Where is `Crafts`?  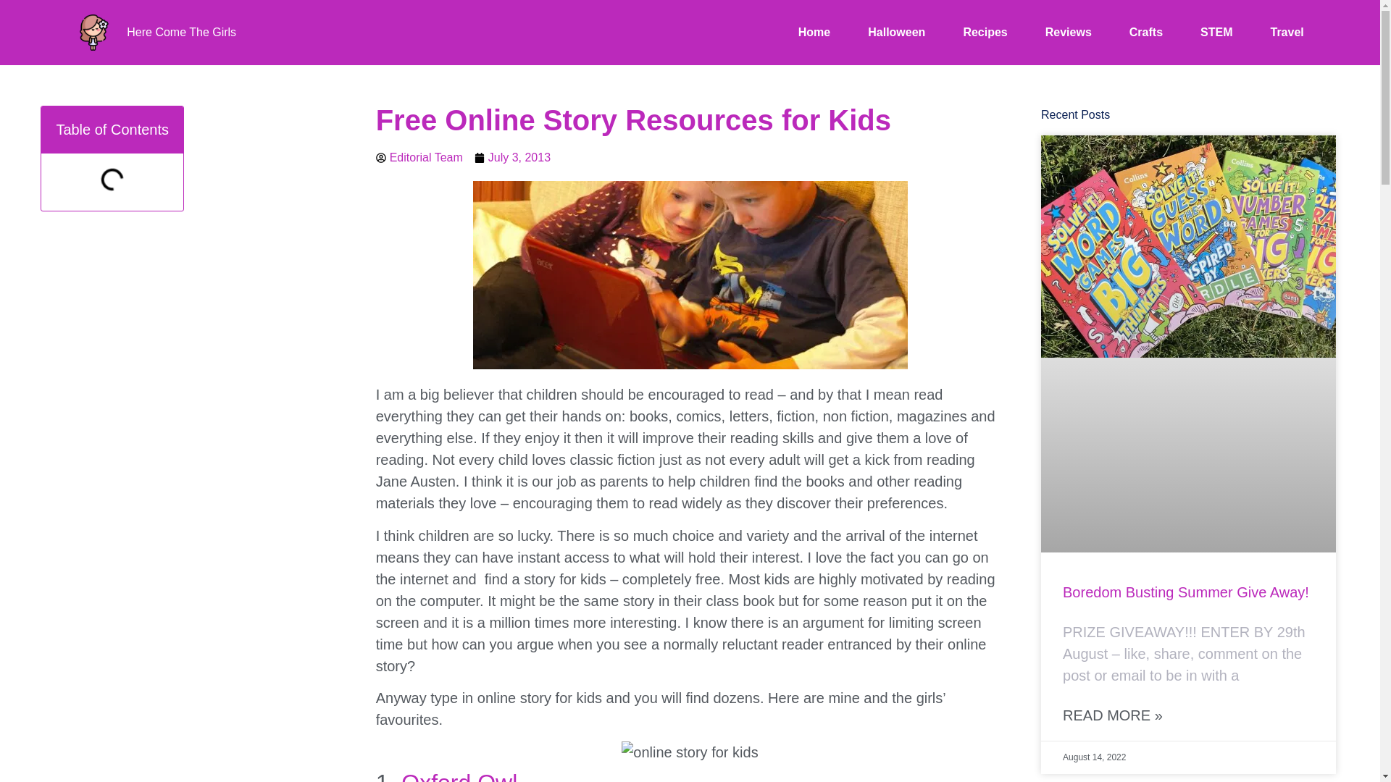 Crafts is located at coordinates (1146, 33).